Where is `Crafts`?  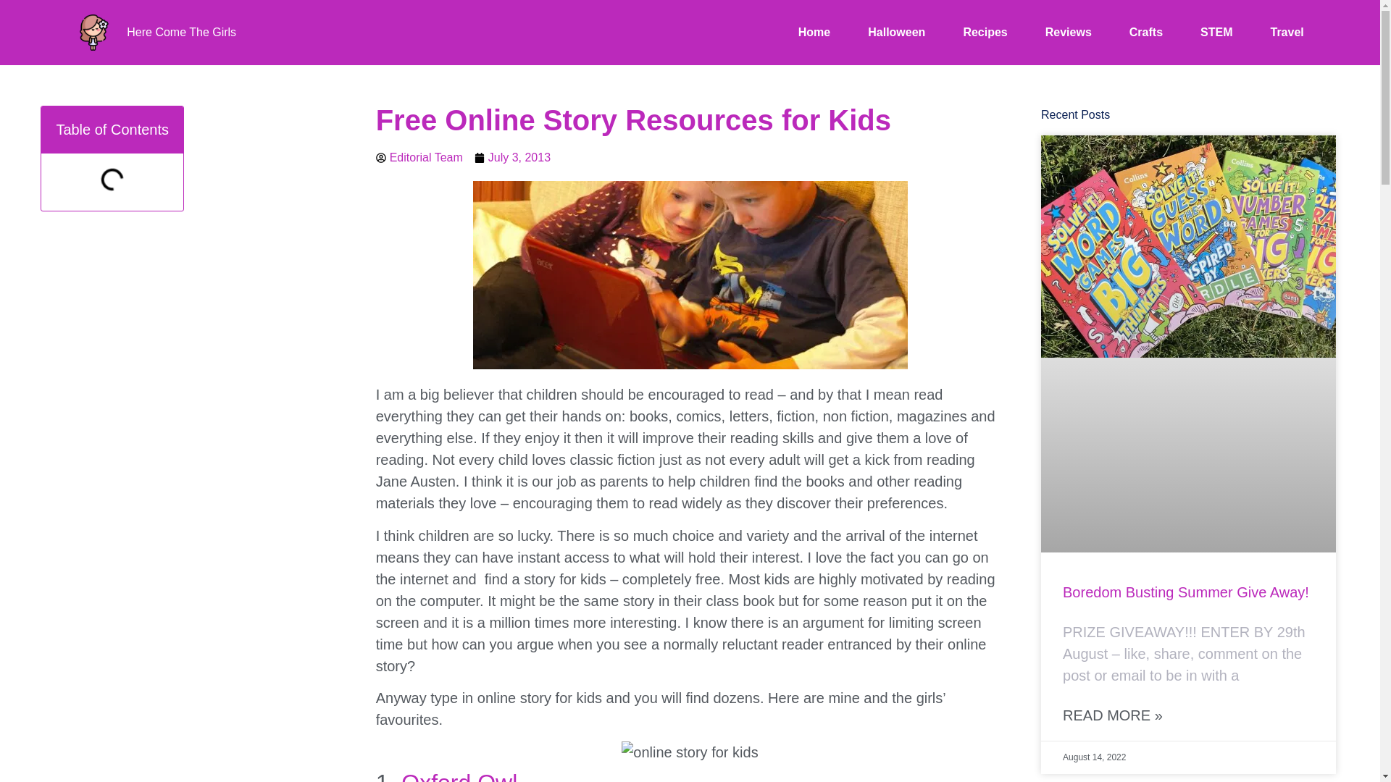 Crafts is located at coordinates (1146, 33).